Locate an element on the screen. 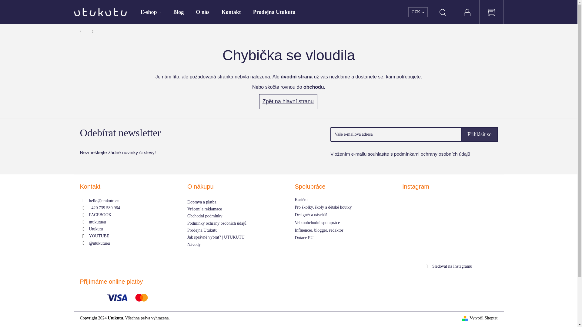 The width and height of the screenshot is (582, 327). E-shop is located at coordinates (151, 12).